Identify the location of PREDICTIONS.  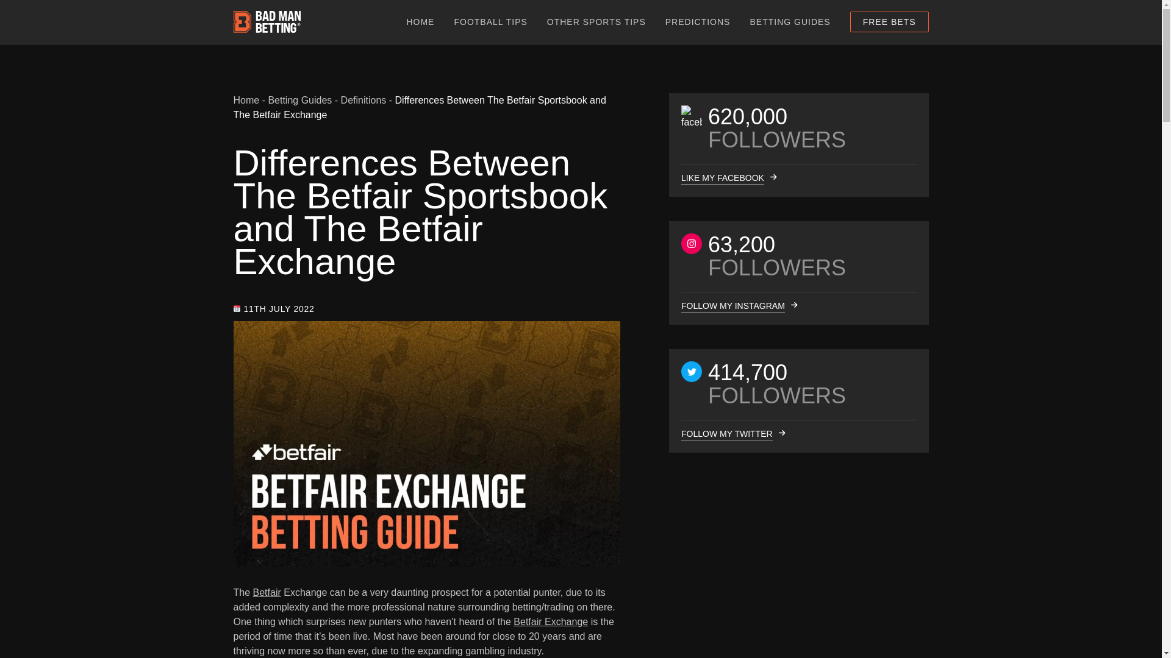
(698, 22).